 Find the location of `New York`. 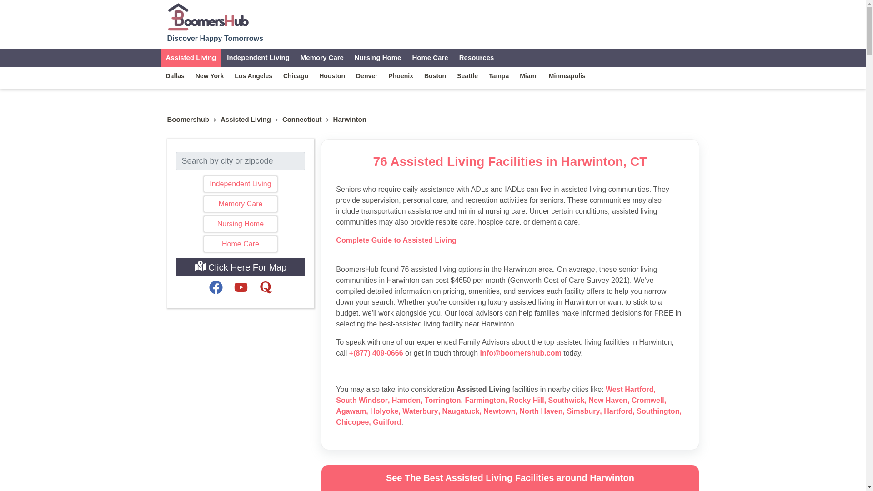

New York is located at coordinates (210, 75).